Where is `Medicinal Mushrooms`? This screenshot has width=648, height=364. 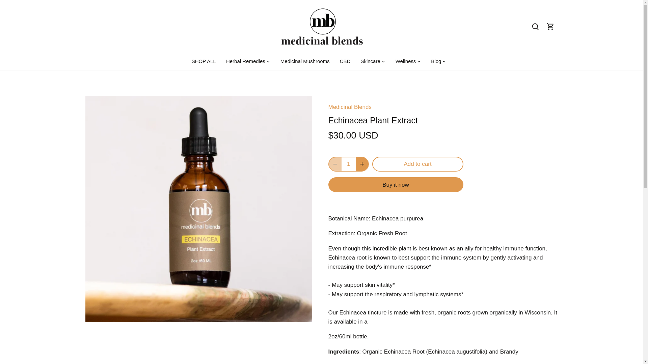
Medicinal Mushrooms is located at coordinates (305, 61).